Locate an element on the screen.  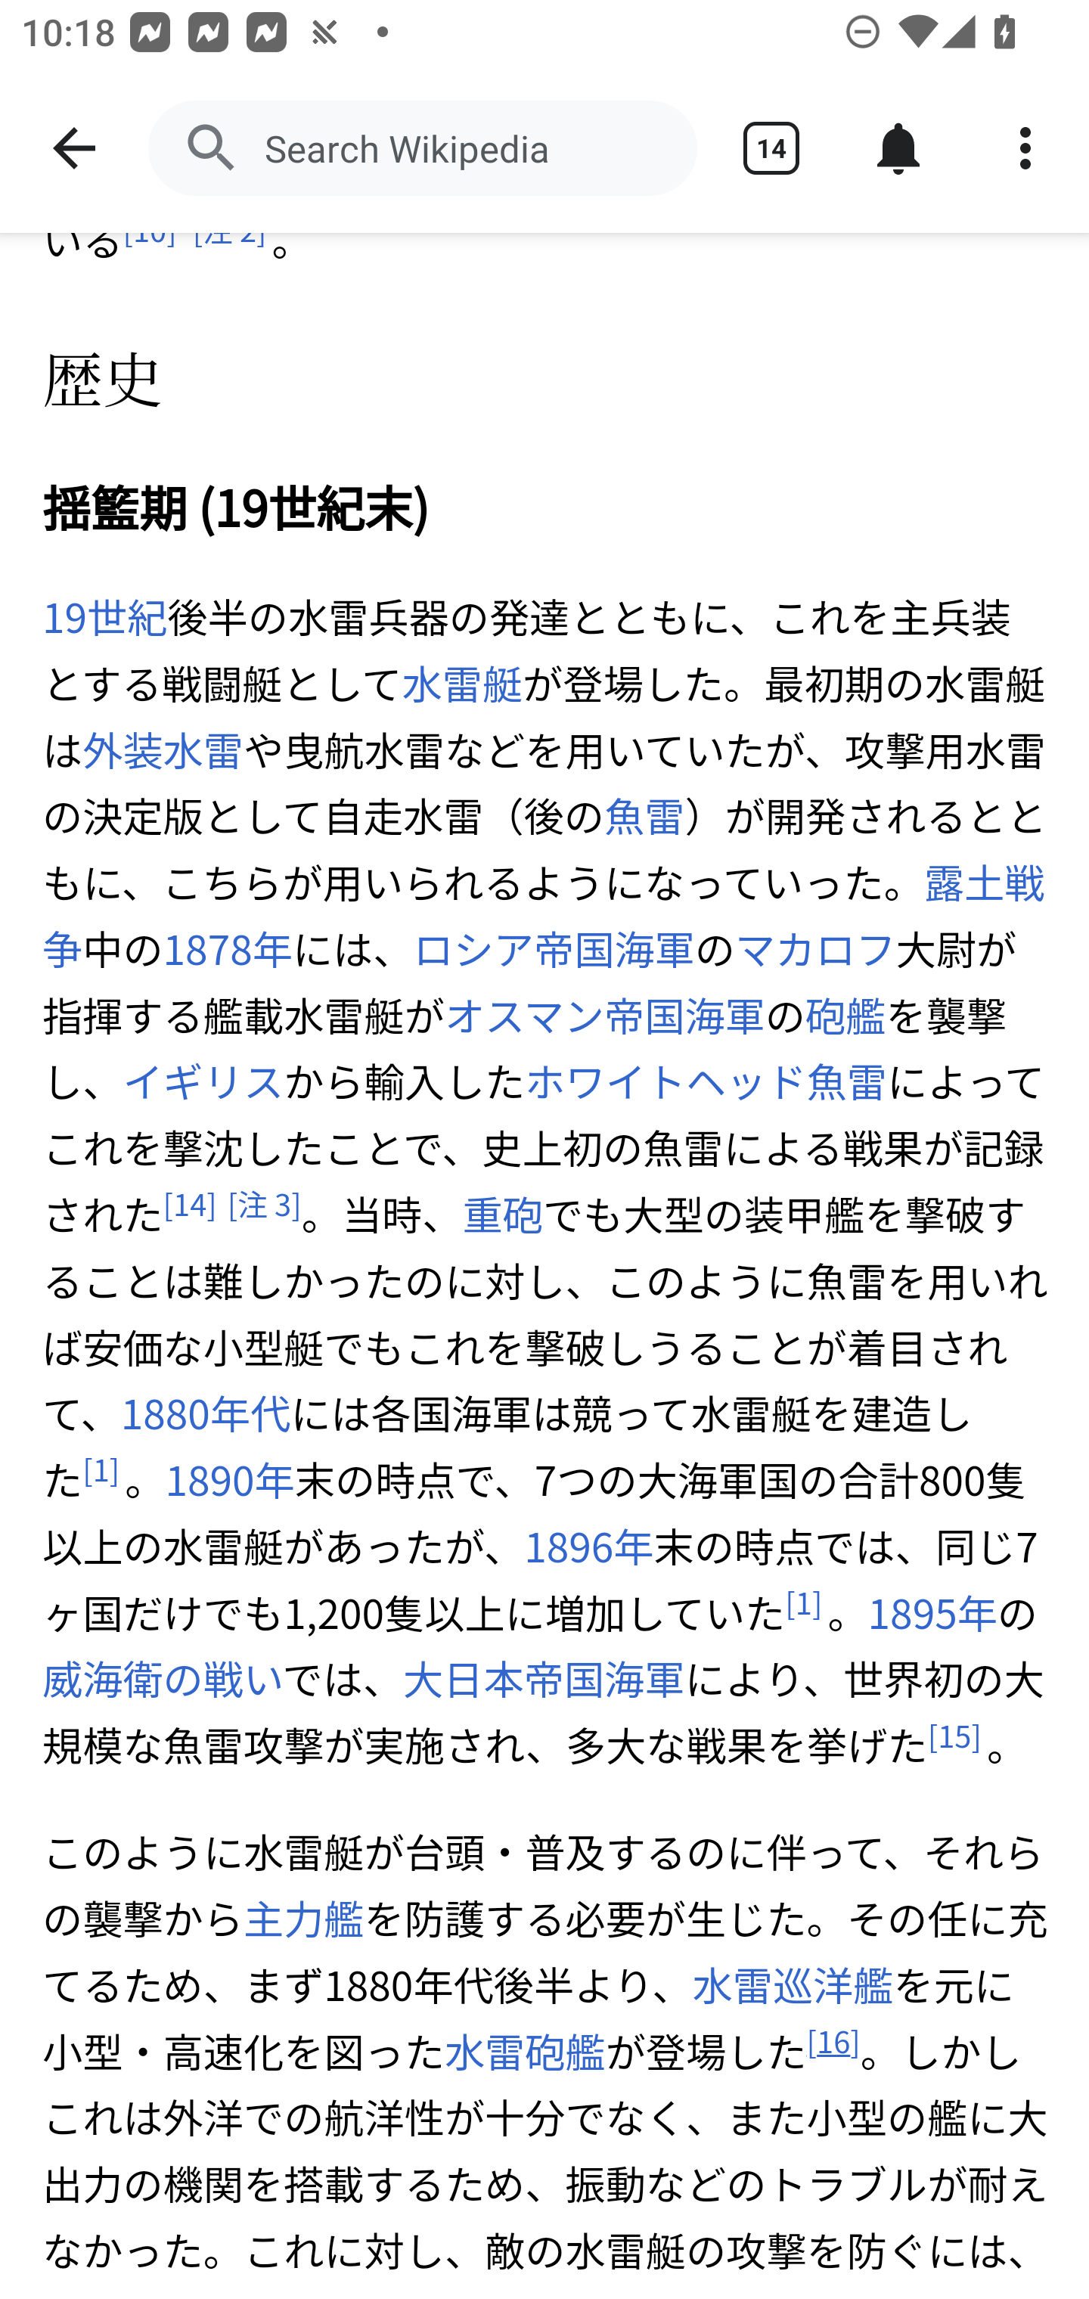
[] [ 1 ] is located at coordinates (803, 1603).